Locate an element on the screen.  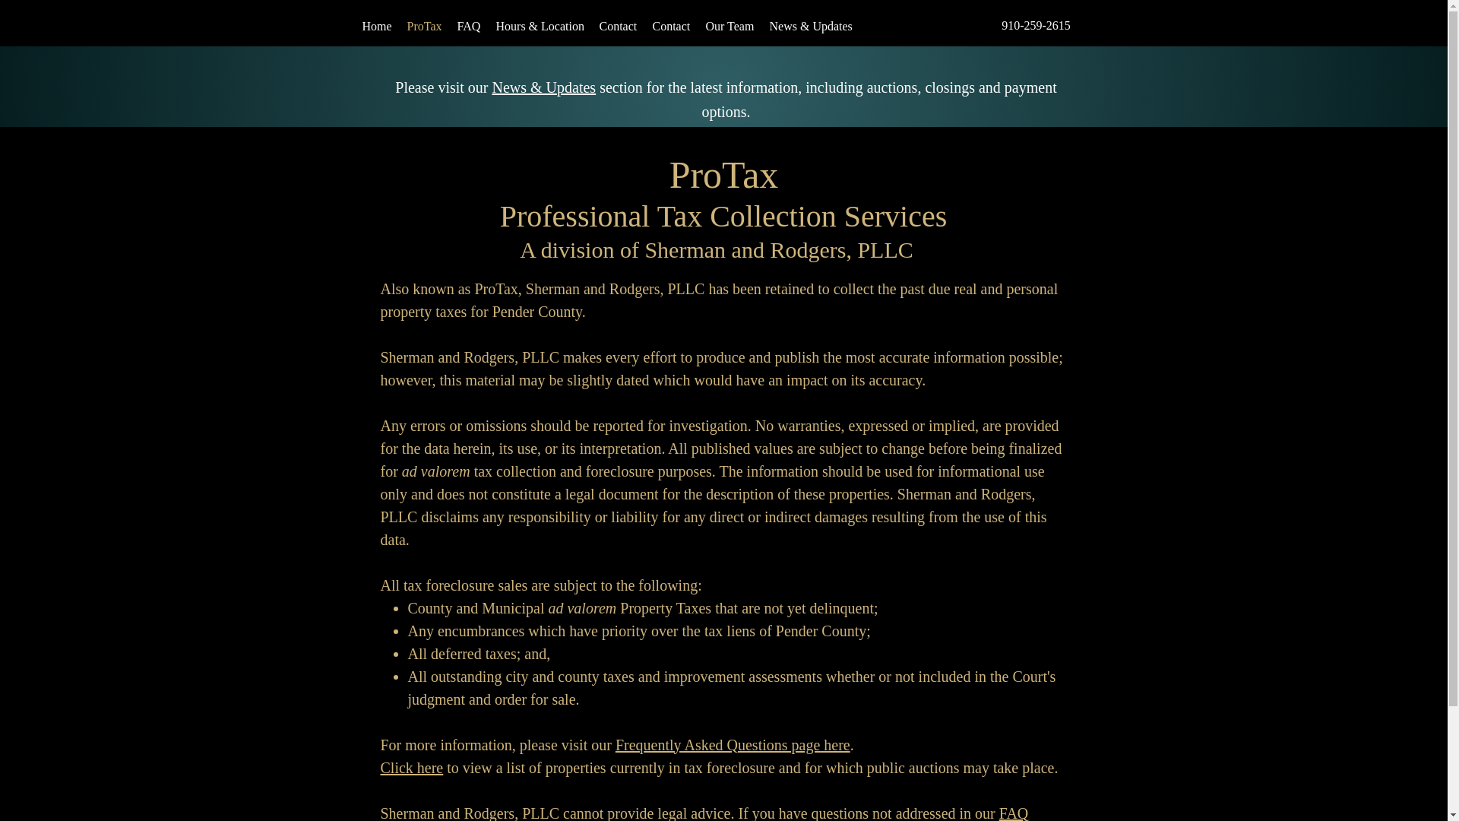
Frequently Asked Questions page here is located at coordinates (733, 743).